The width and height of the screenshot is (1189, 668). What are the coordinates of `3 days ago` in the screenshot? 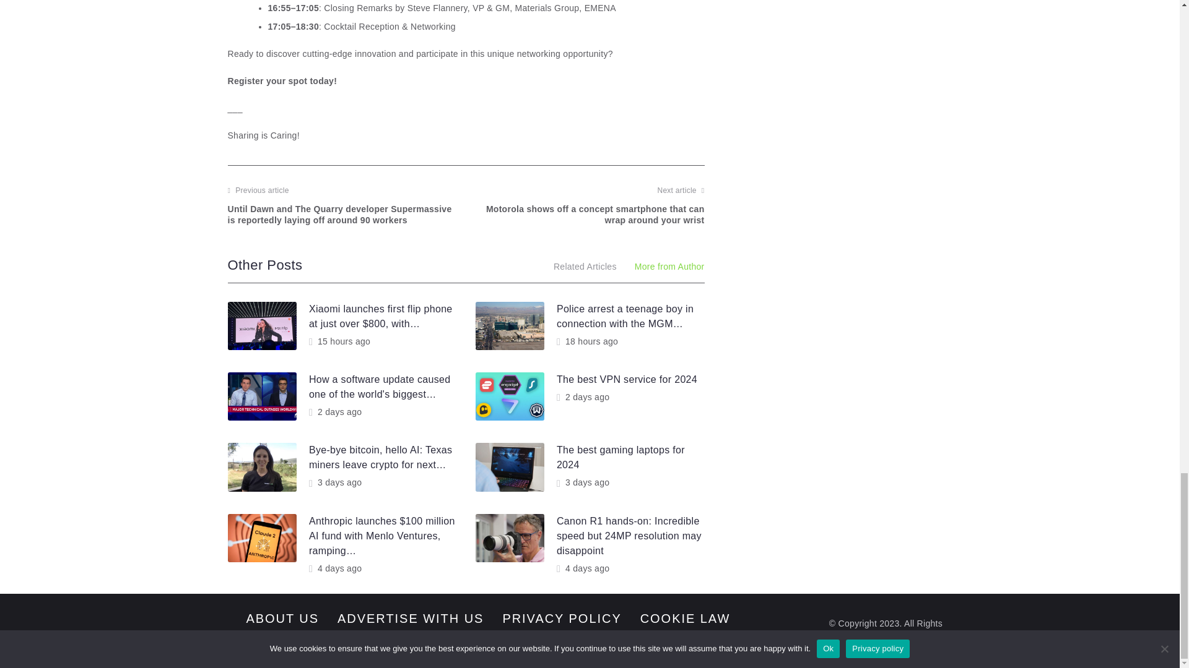 It's located at (335, 482).